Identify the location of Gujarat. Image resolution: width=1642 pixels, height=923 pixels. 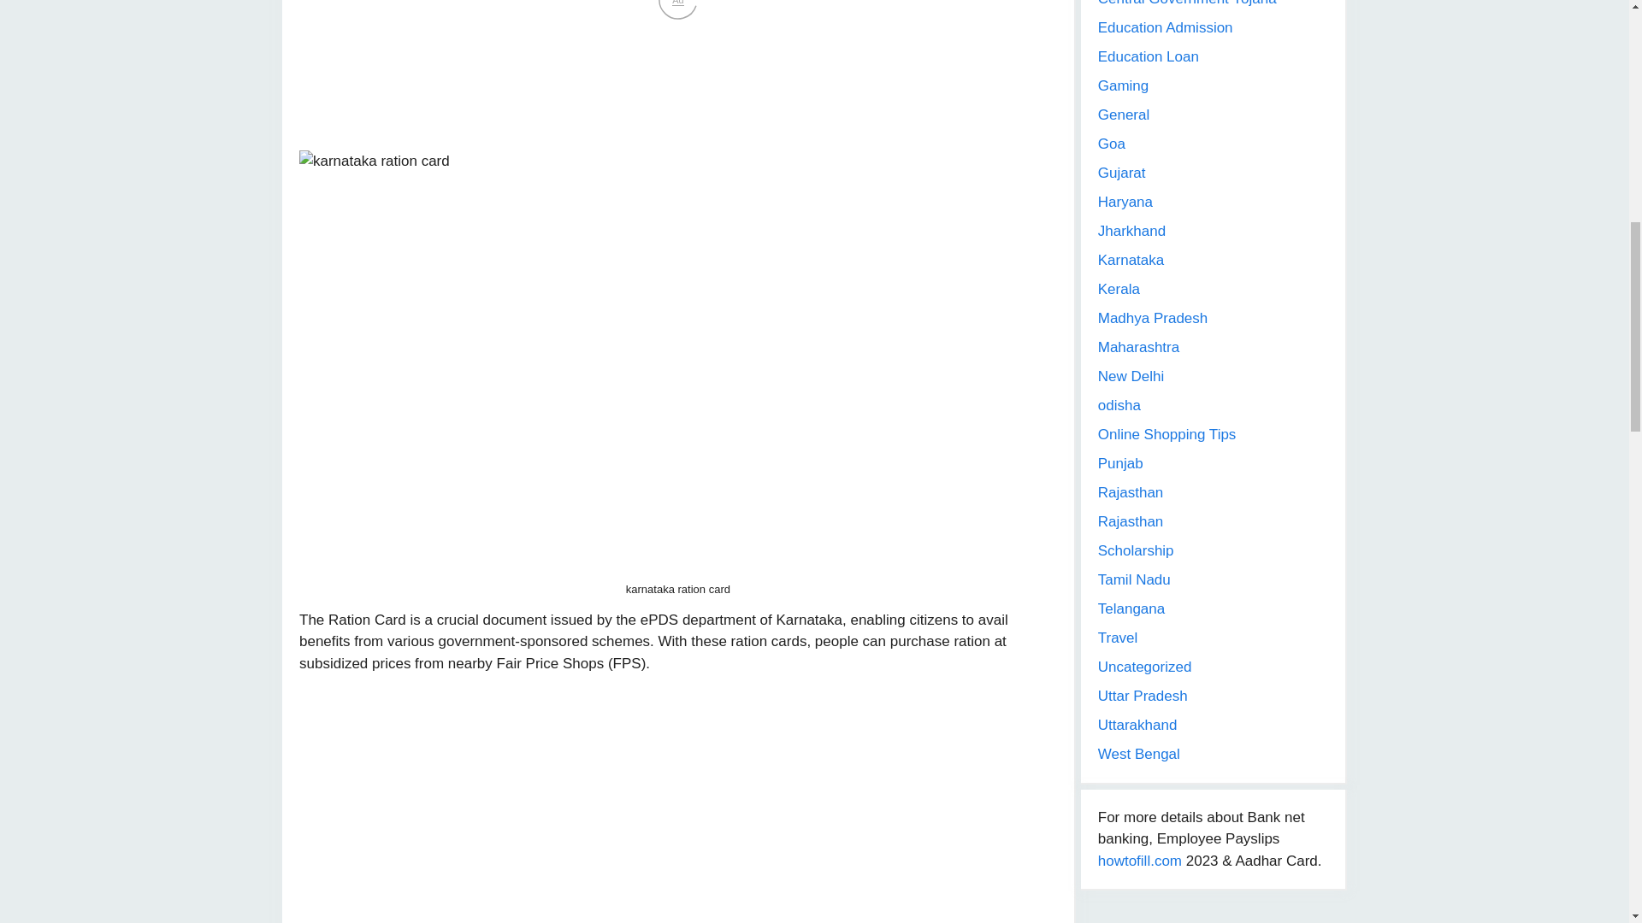
(1122, 173).